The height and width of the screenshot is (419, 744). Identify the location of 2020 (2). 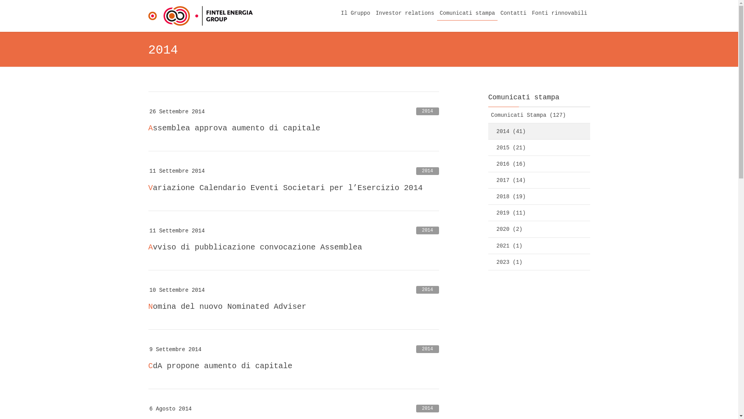
(539, 229).